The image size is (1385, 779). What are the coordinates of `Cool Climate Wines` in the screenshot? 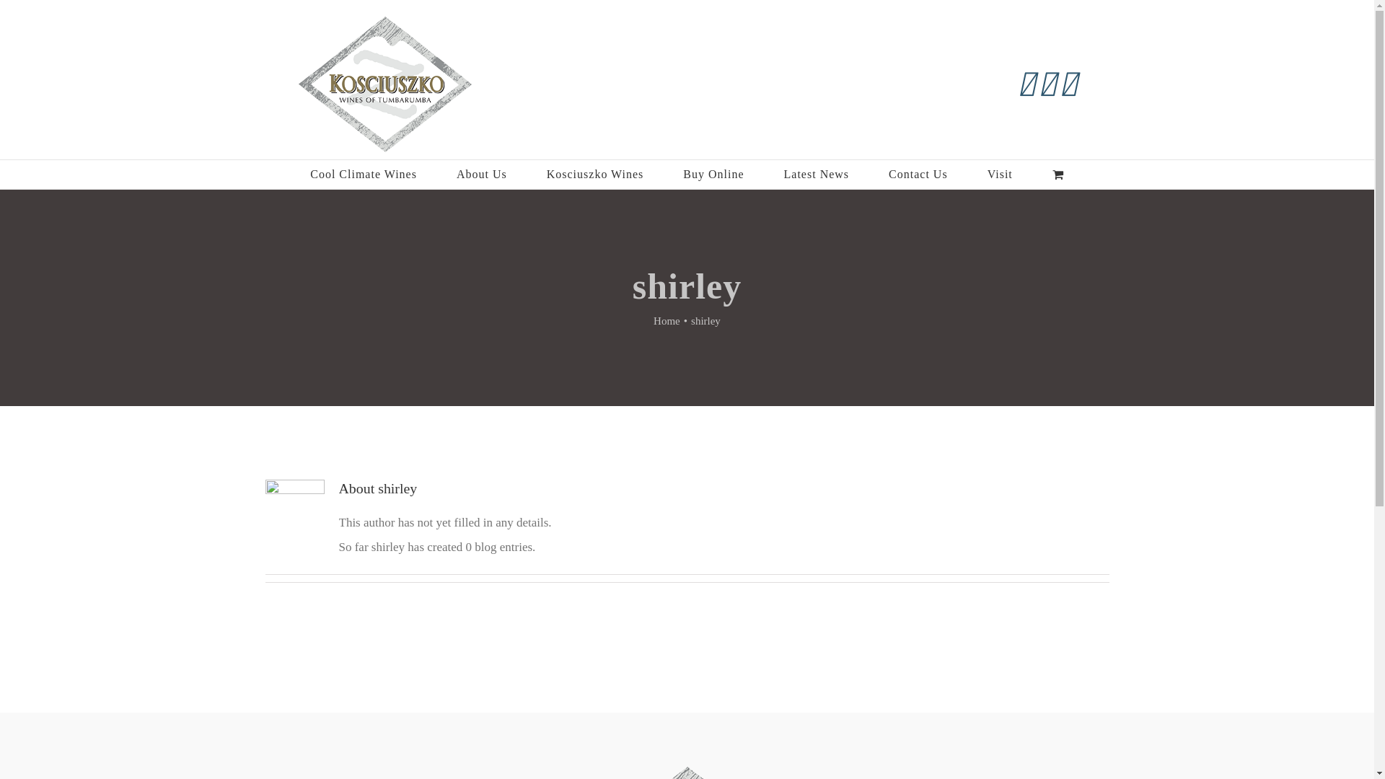 It's located at (364, 175).